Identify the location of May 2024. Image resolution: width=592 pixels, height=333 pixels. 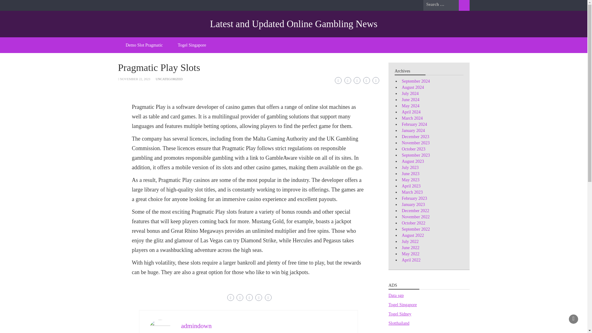
(410, 106).